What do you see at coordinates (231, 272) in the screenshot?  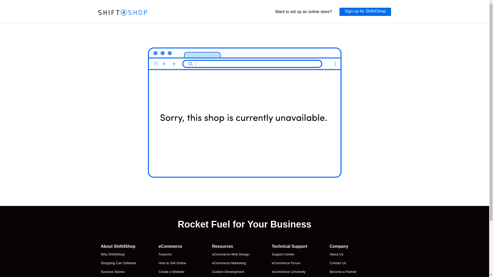 I see `Custom Development` at bounding box center [231, 272].